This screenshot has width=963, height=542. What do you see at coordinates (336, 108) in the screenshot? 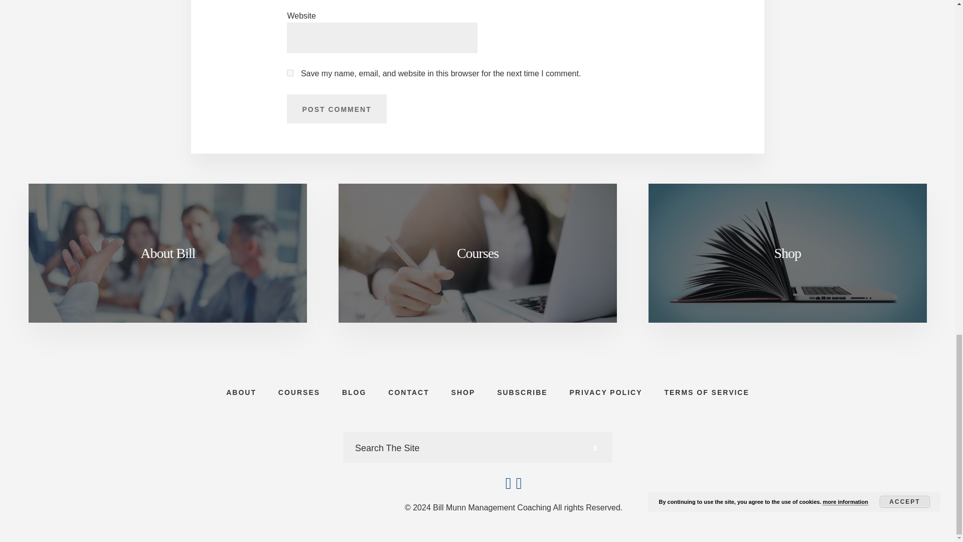
I see `Post Comment` at bounding box center [336, 108].